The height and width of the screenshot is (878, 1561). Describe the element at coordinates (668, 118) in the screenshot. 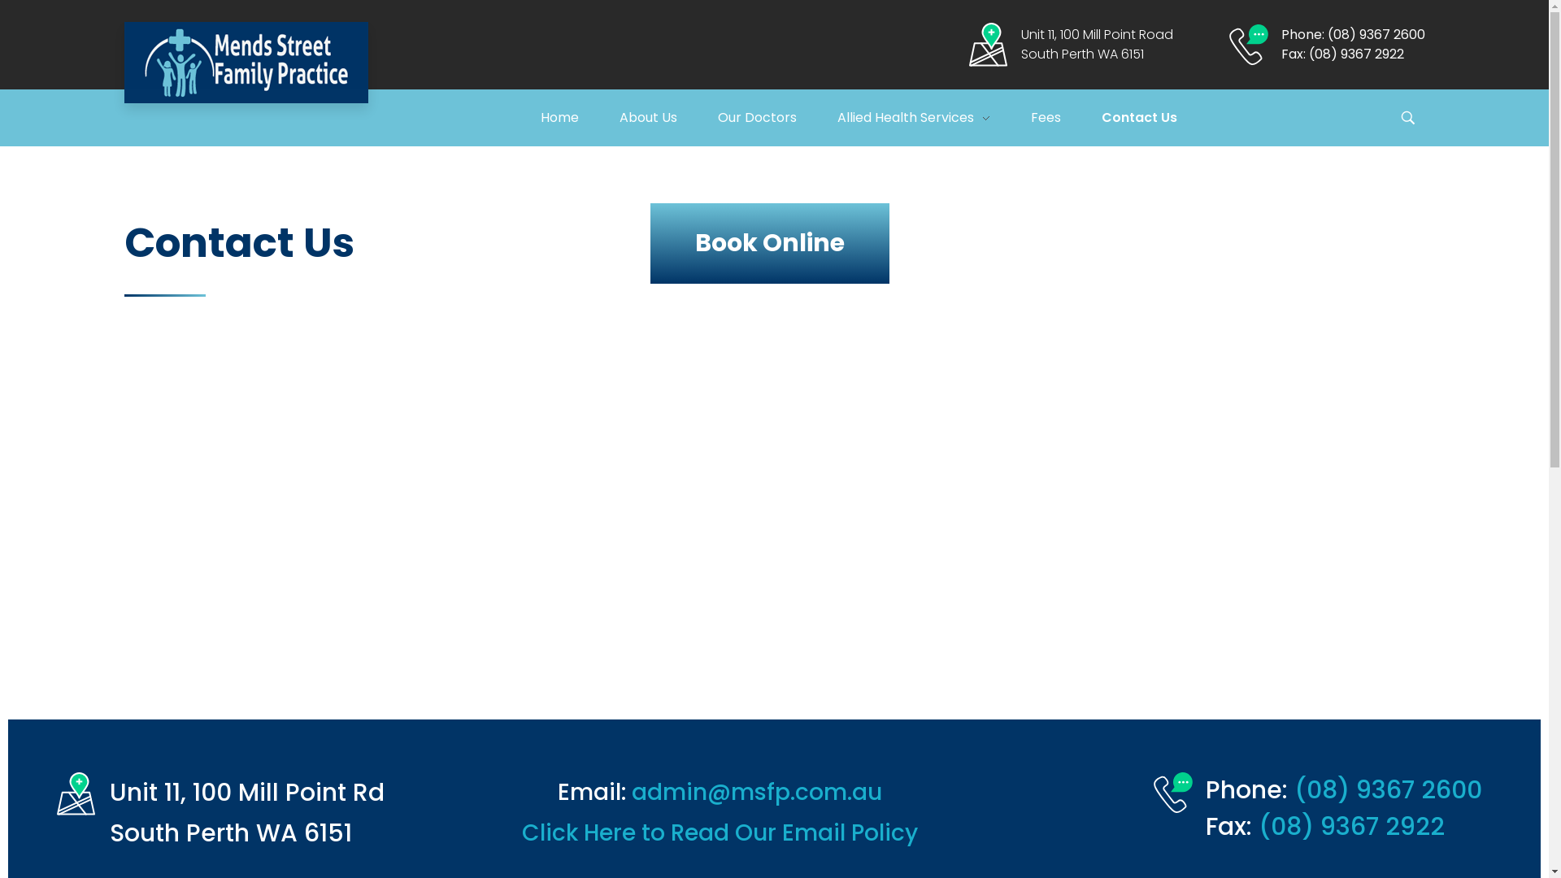

I see `About Us` at that location.